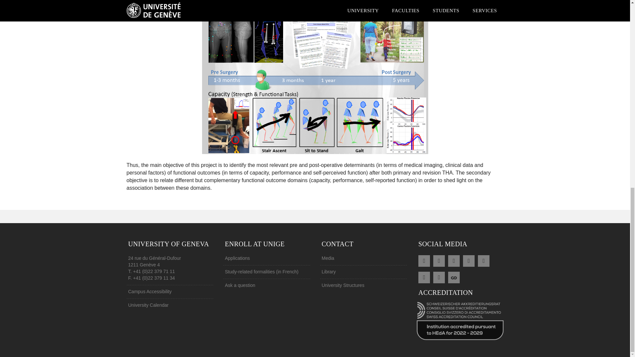 This screenshot has height=357, width=635. I want to click on LinkedIn, so click(469, 260).